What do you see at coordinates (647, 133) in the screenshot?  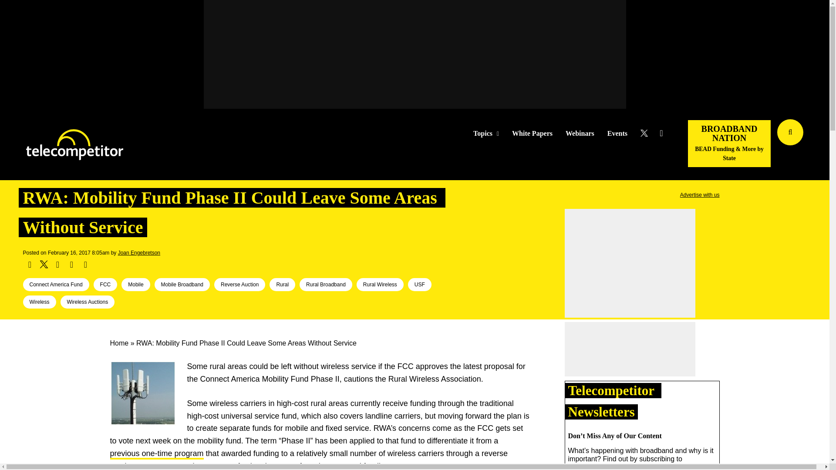 I see `Follow Us on Twitter` at bounding box center [647, 133].